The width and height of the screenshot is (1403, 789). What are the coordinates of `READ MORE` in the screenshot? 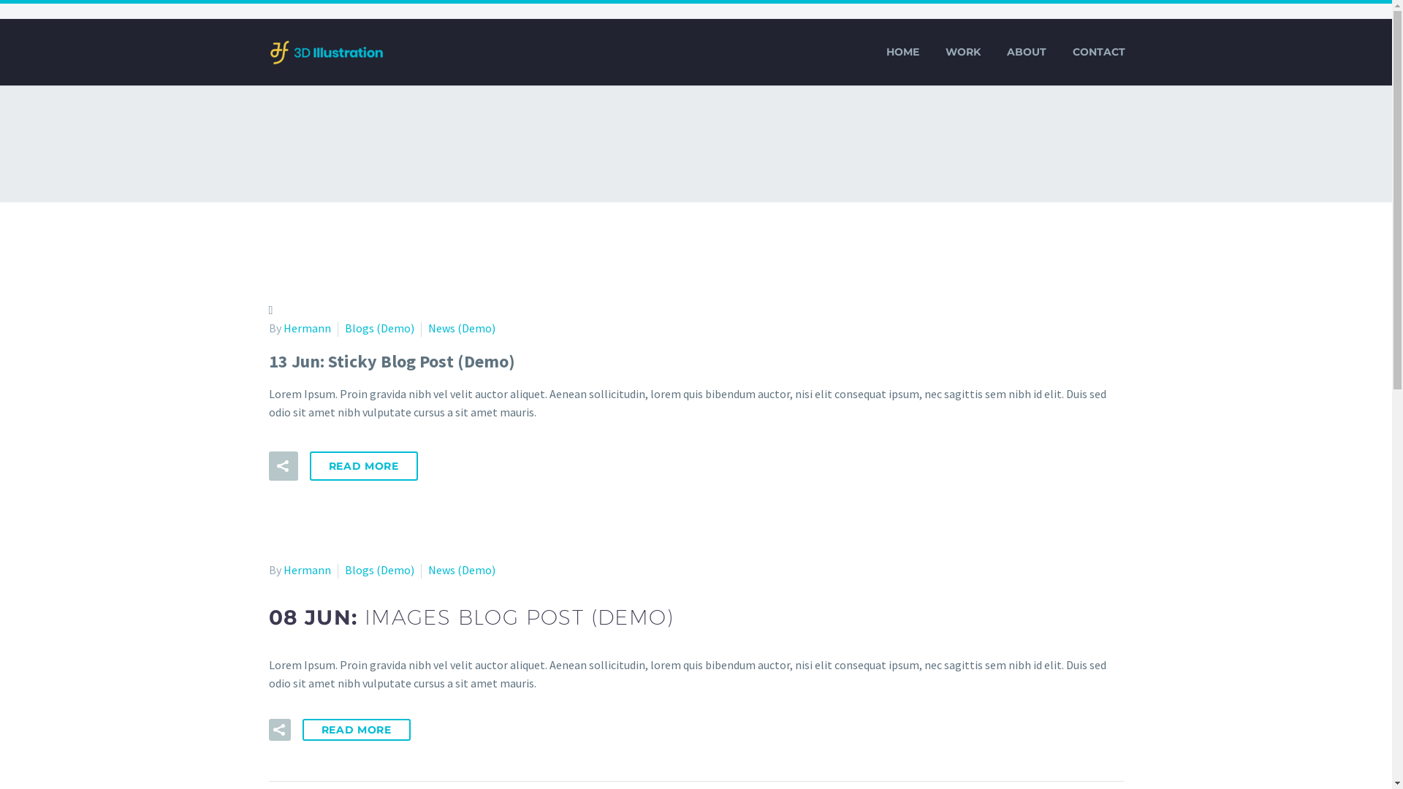 It's located at (364, 466).